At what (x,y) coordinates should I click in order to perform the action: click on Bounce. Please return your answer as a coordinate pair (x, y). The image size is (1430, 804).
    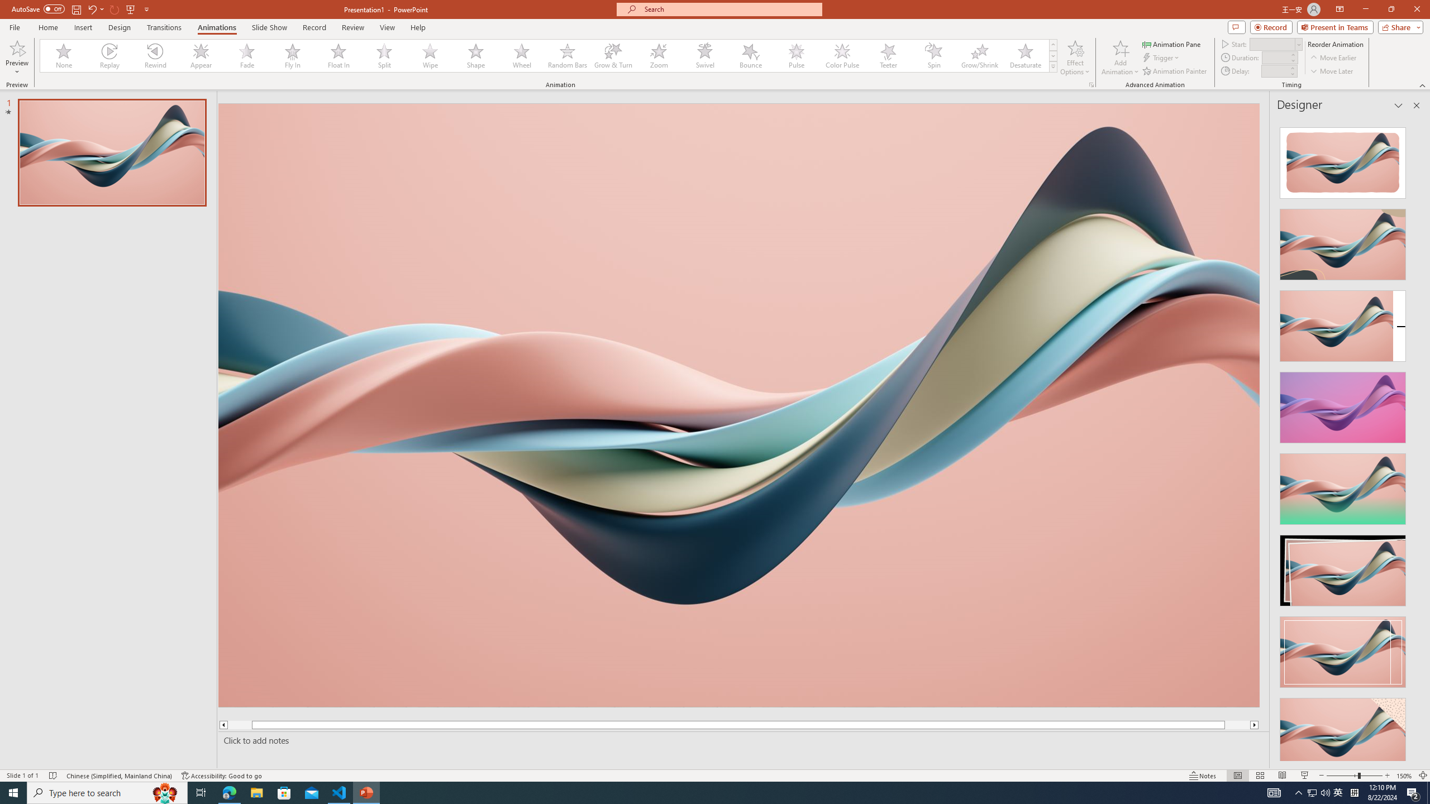
    Looking at the image, I should click on (751, 56).